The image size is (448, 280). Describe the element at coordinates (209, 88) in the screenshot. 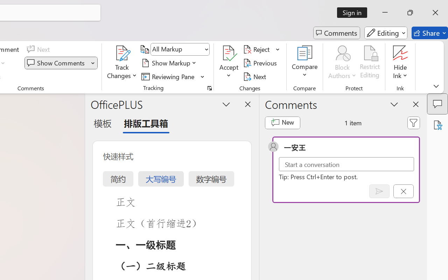

I see `Change Tracking Options...` at that location.